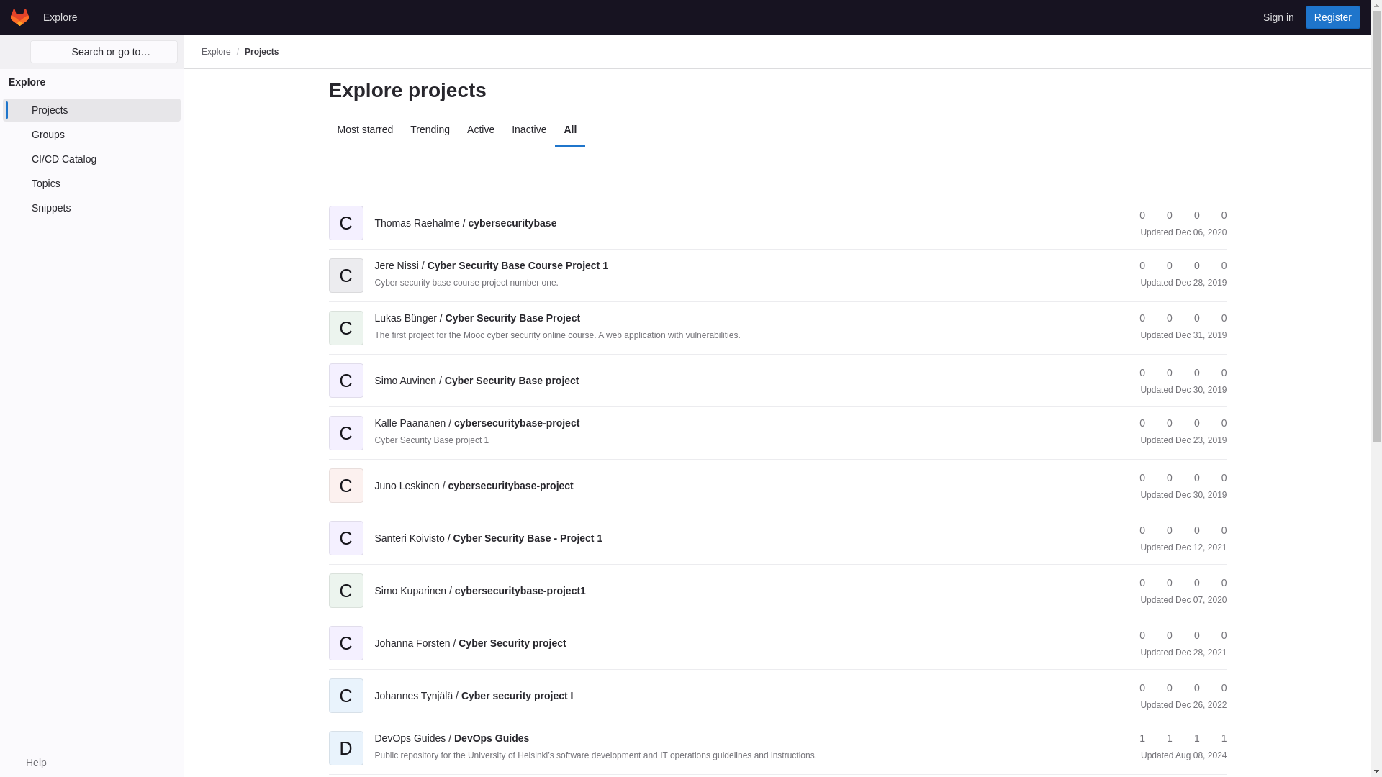 The height and width of the screenshot is (777, 1382). I want to click on 0, so click(1136, 215).